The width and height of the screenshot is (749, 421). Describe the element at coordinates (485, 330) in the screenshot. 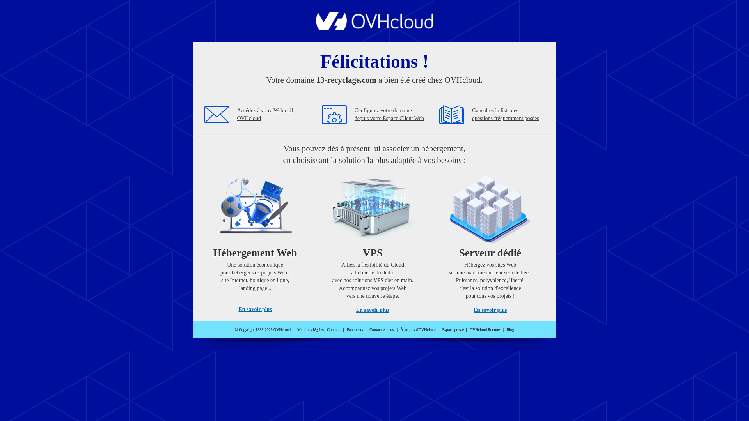

I see `OVHcloud Recrute` at that location.